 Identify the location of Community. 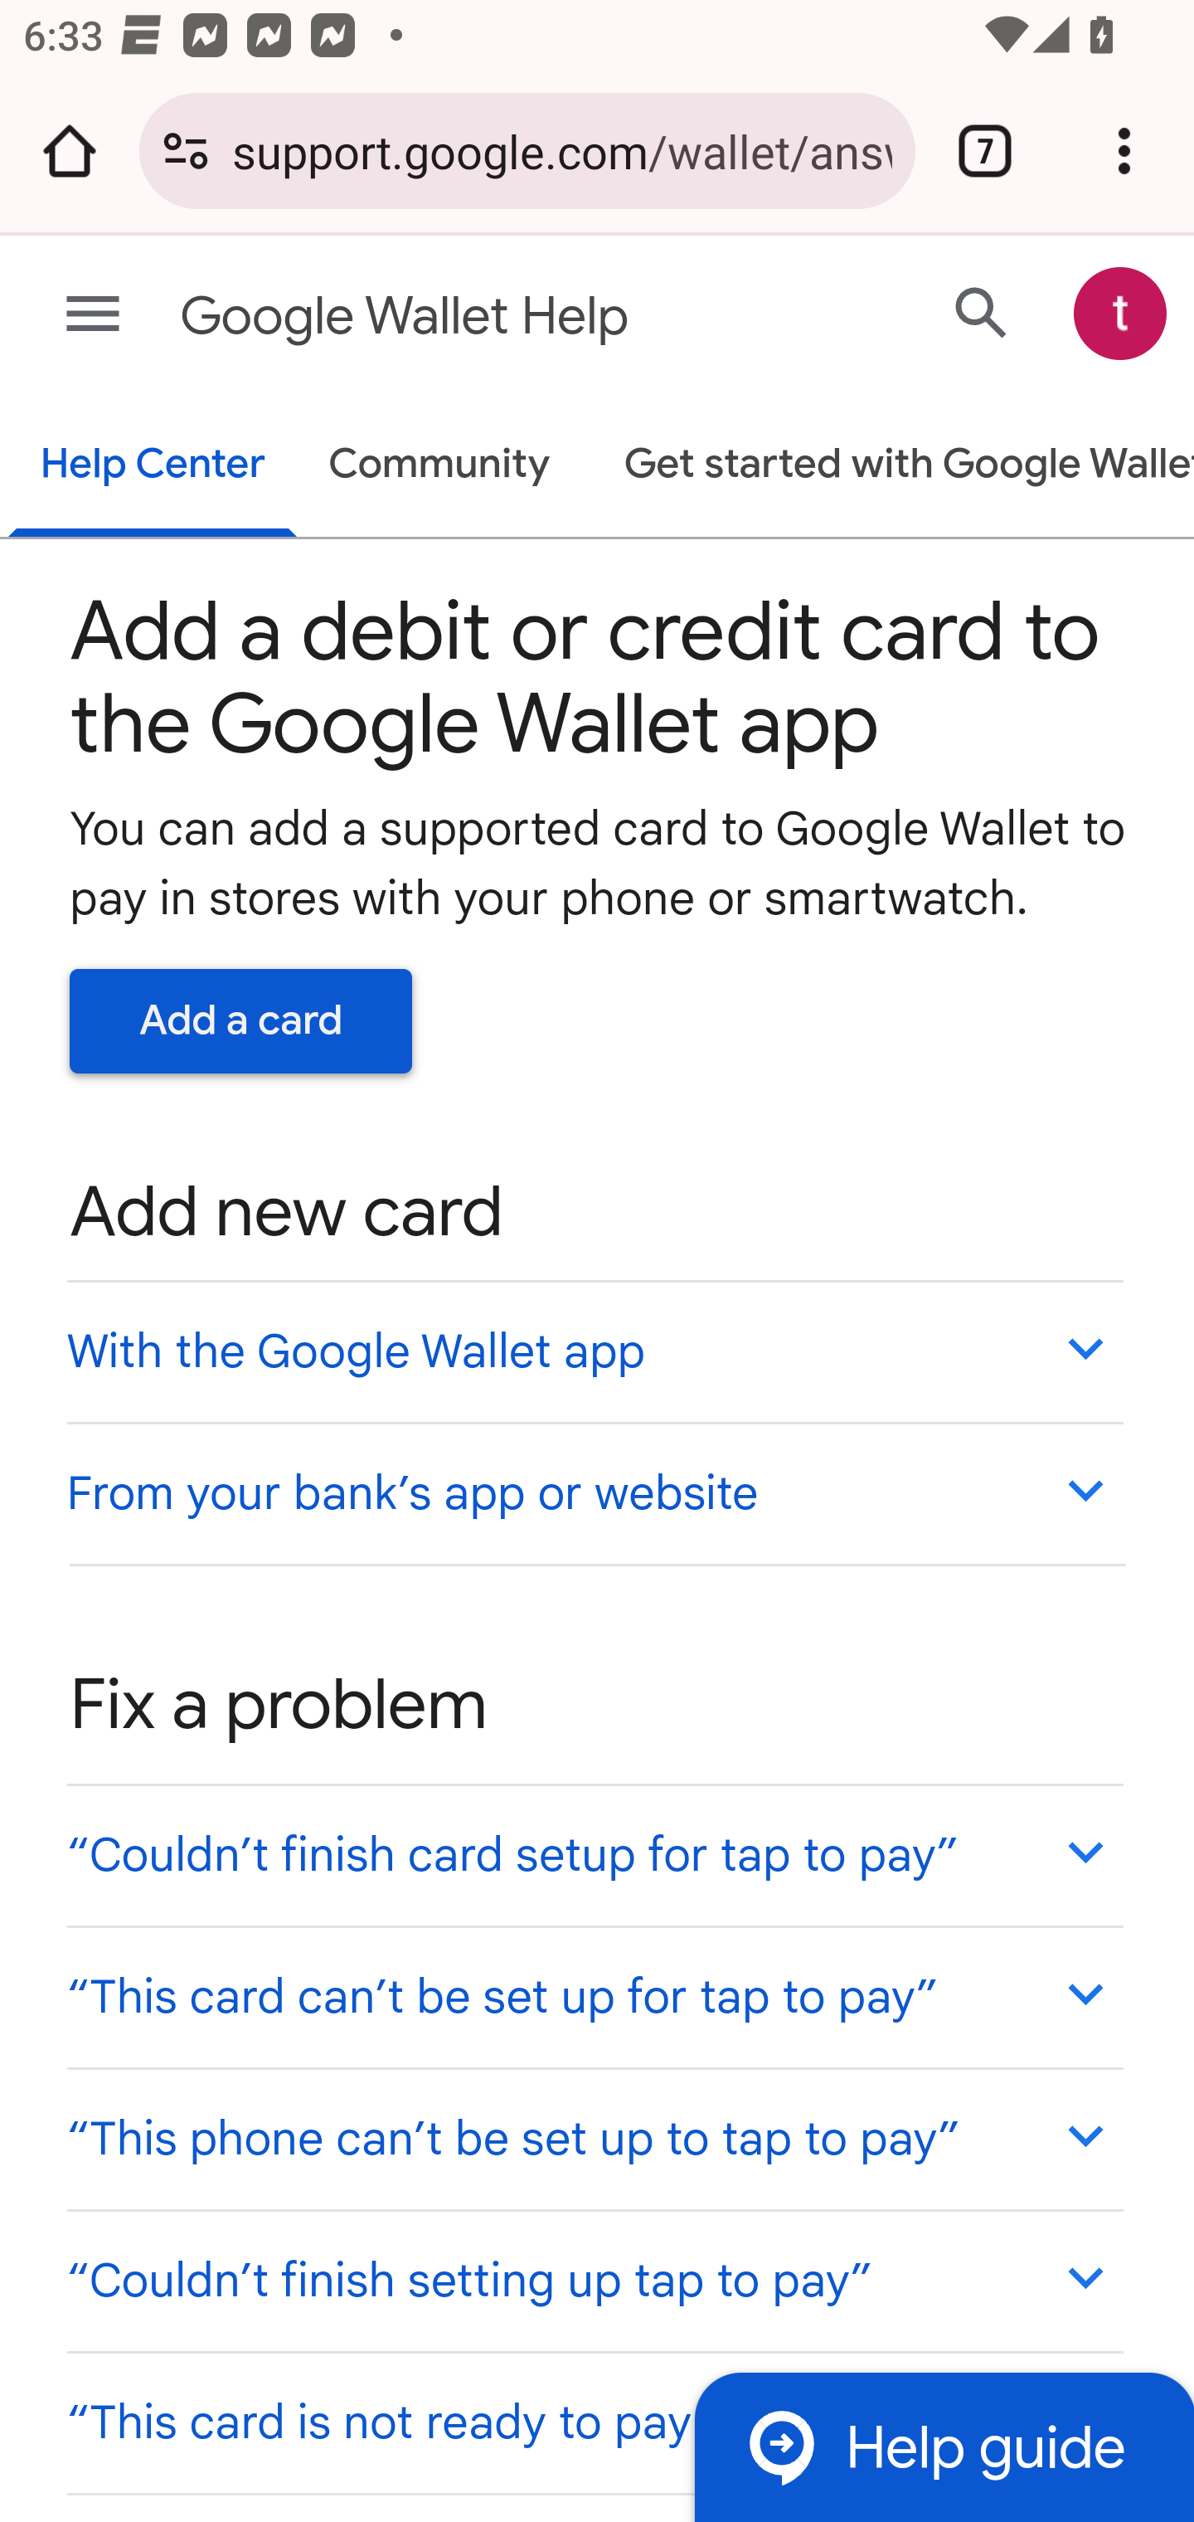
(439, 466).